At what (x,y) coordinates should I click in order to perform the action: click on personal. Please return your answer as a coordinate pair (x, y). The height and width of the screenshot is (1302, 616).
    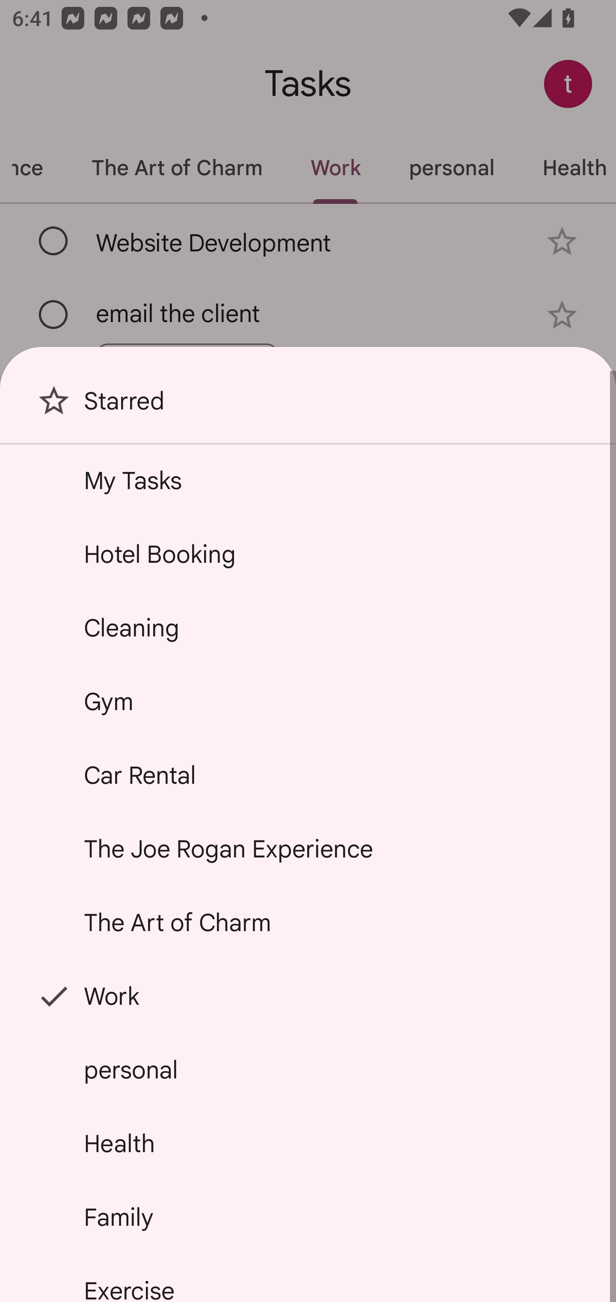
    Looking at the image, I should click on (308, 1069).